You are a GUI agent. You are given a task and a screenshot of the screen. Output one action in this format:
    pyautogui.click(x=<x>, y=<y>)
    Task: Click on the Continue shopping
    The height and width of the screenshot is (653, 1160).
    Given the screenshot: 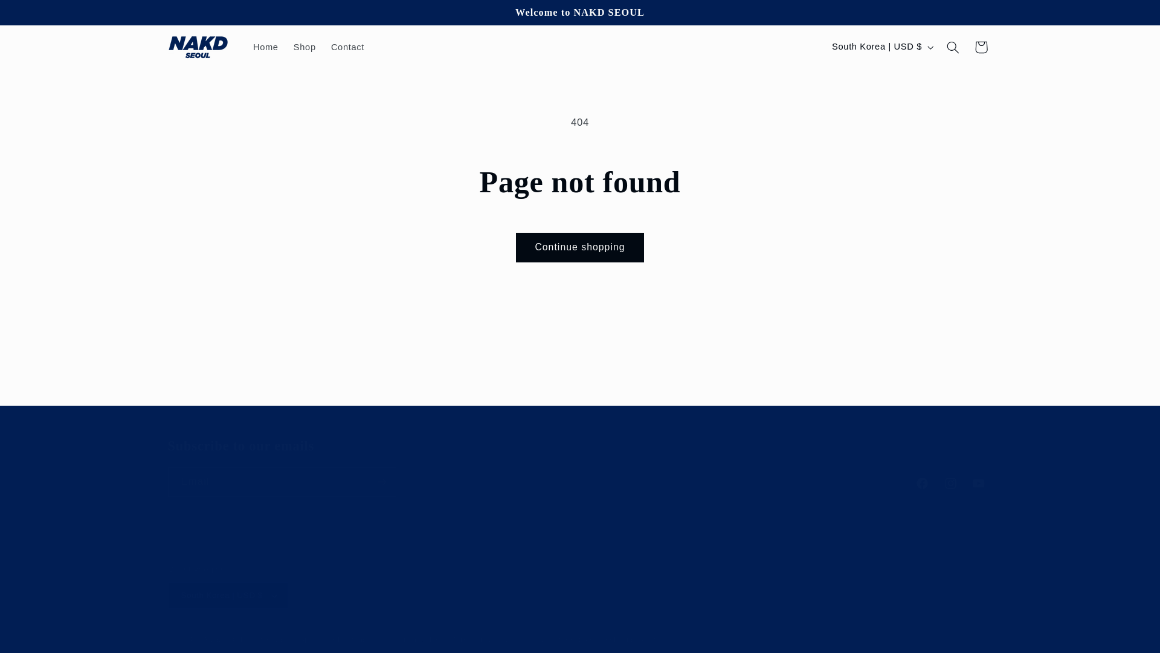 What is the action you would take?
    pyautogui.click(x=580, y=247)
    